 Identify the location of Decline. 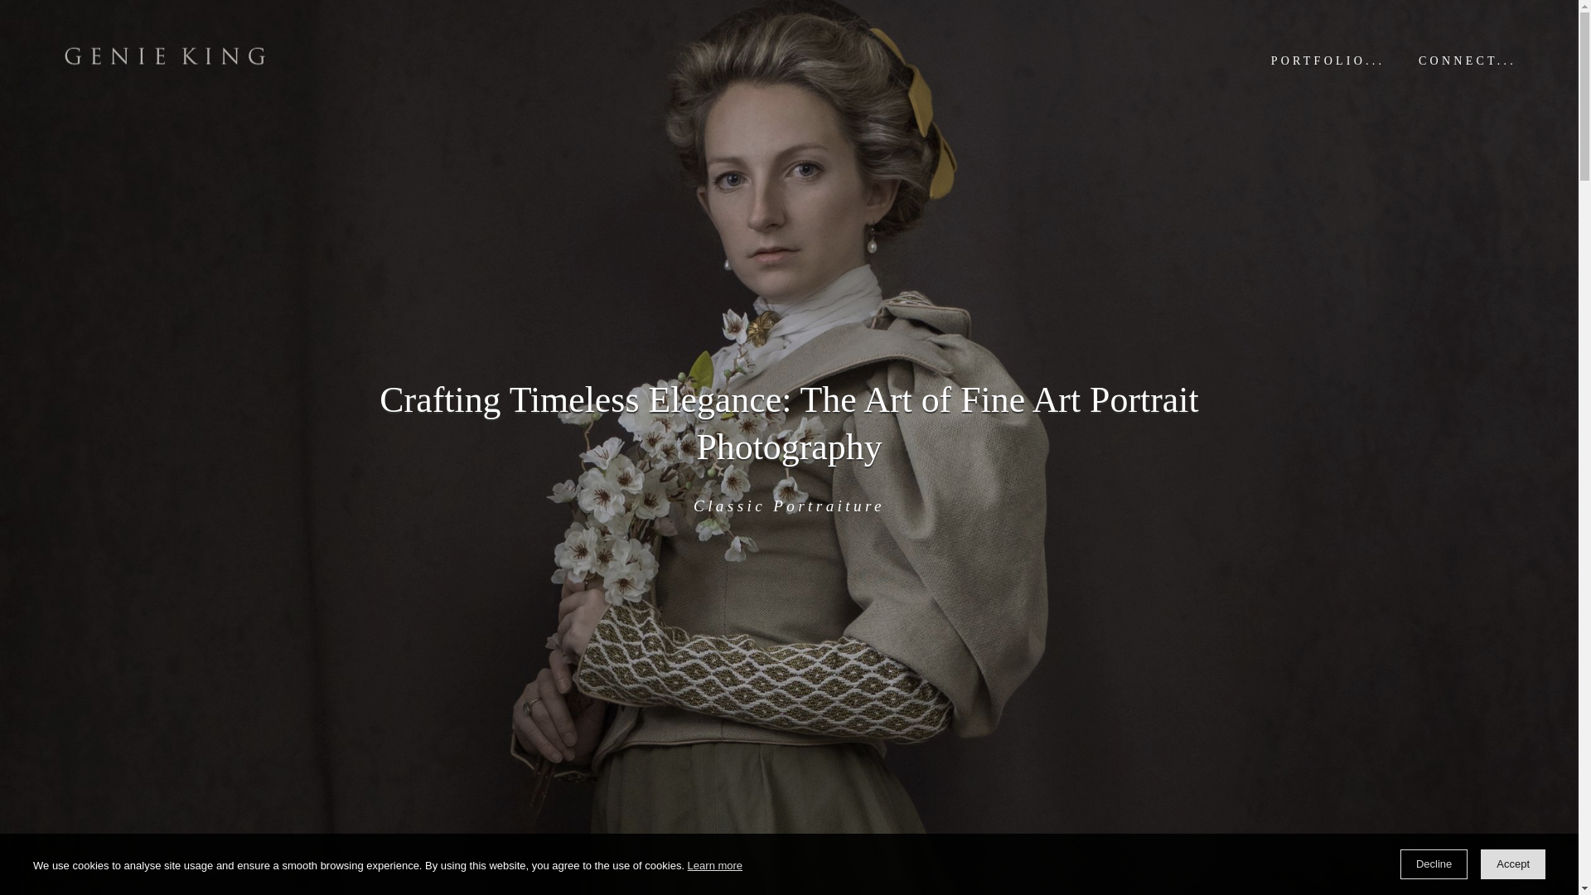
(1434, 864).